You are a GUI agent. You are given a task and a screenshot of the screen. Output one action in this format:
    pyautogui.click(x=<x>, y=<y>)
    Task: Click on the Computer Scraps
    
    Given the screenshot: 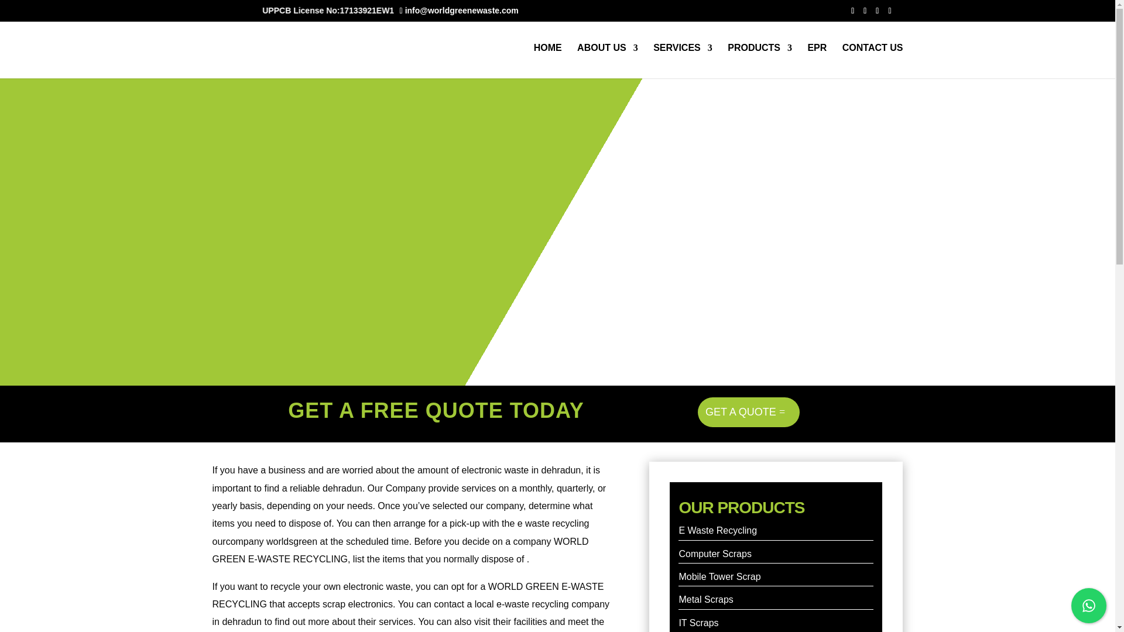 What is the action you would take?
    pyautogui.click(x=715, y=554)
    